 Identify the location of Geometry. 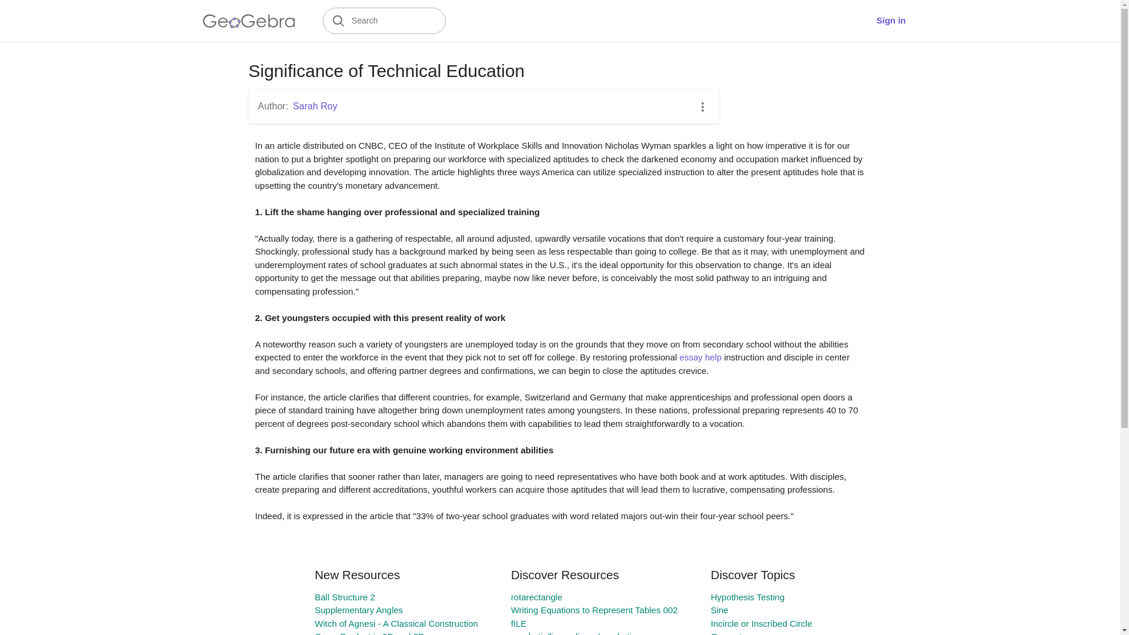
(730, 633).